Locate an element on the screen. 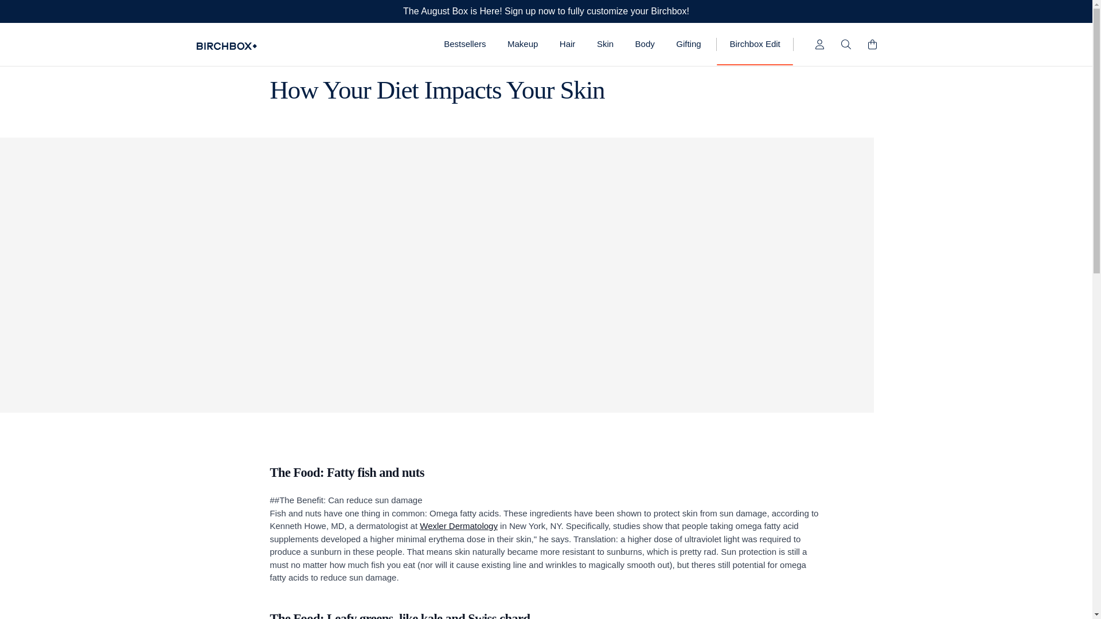 The width and height of the screenshot is (1101, 619). Bestsellers is located at coordinates (464, 44).